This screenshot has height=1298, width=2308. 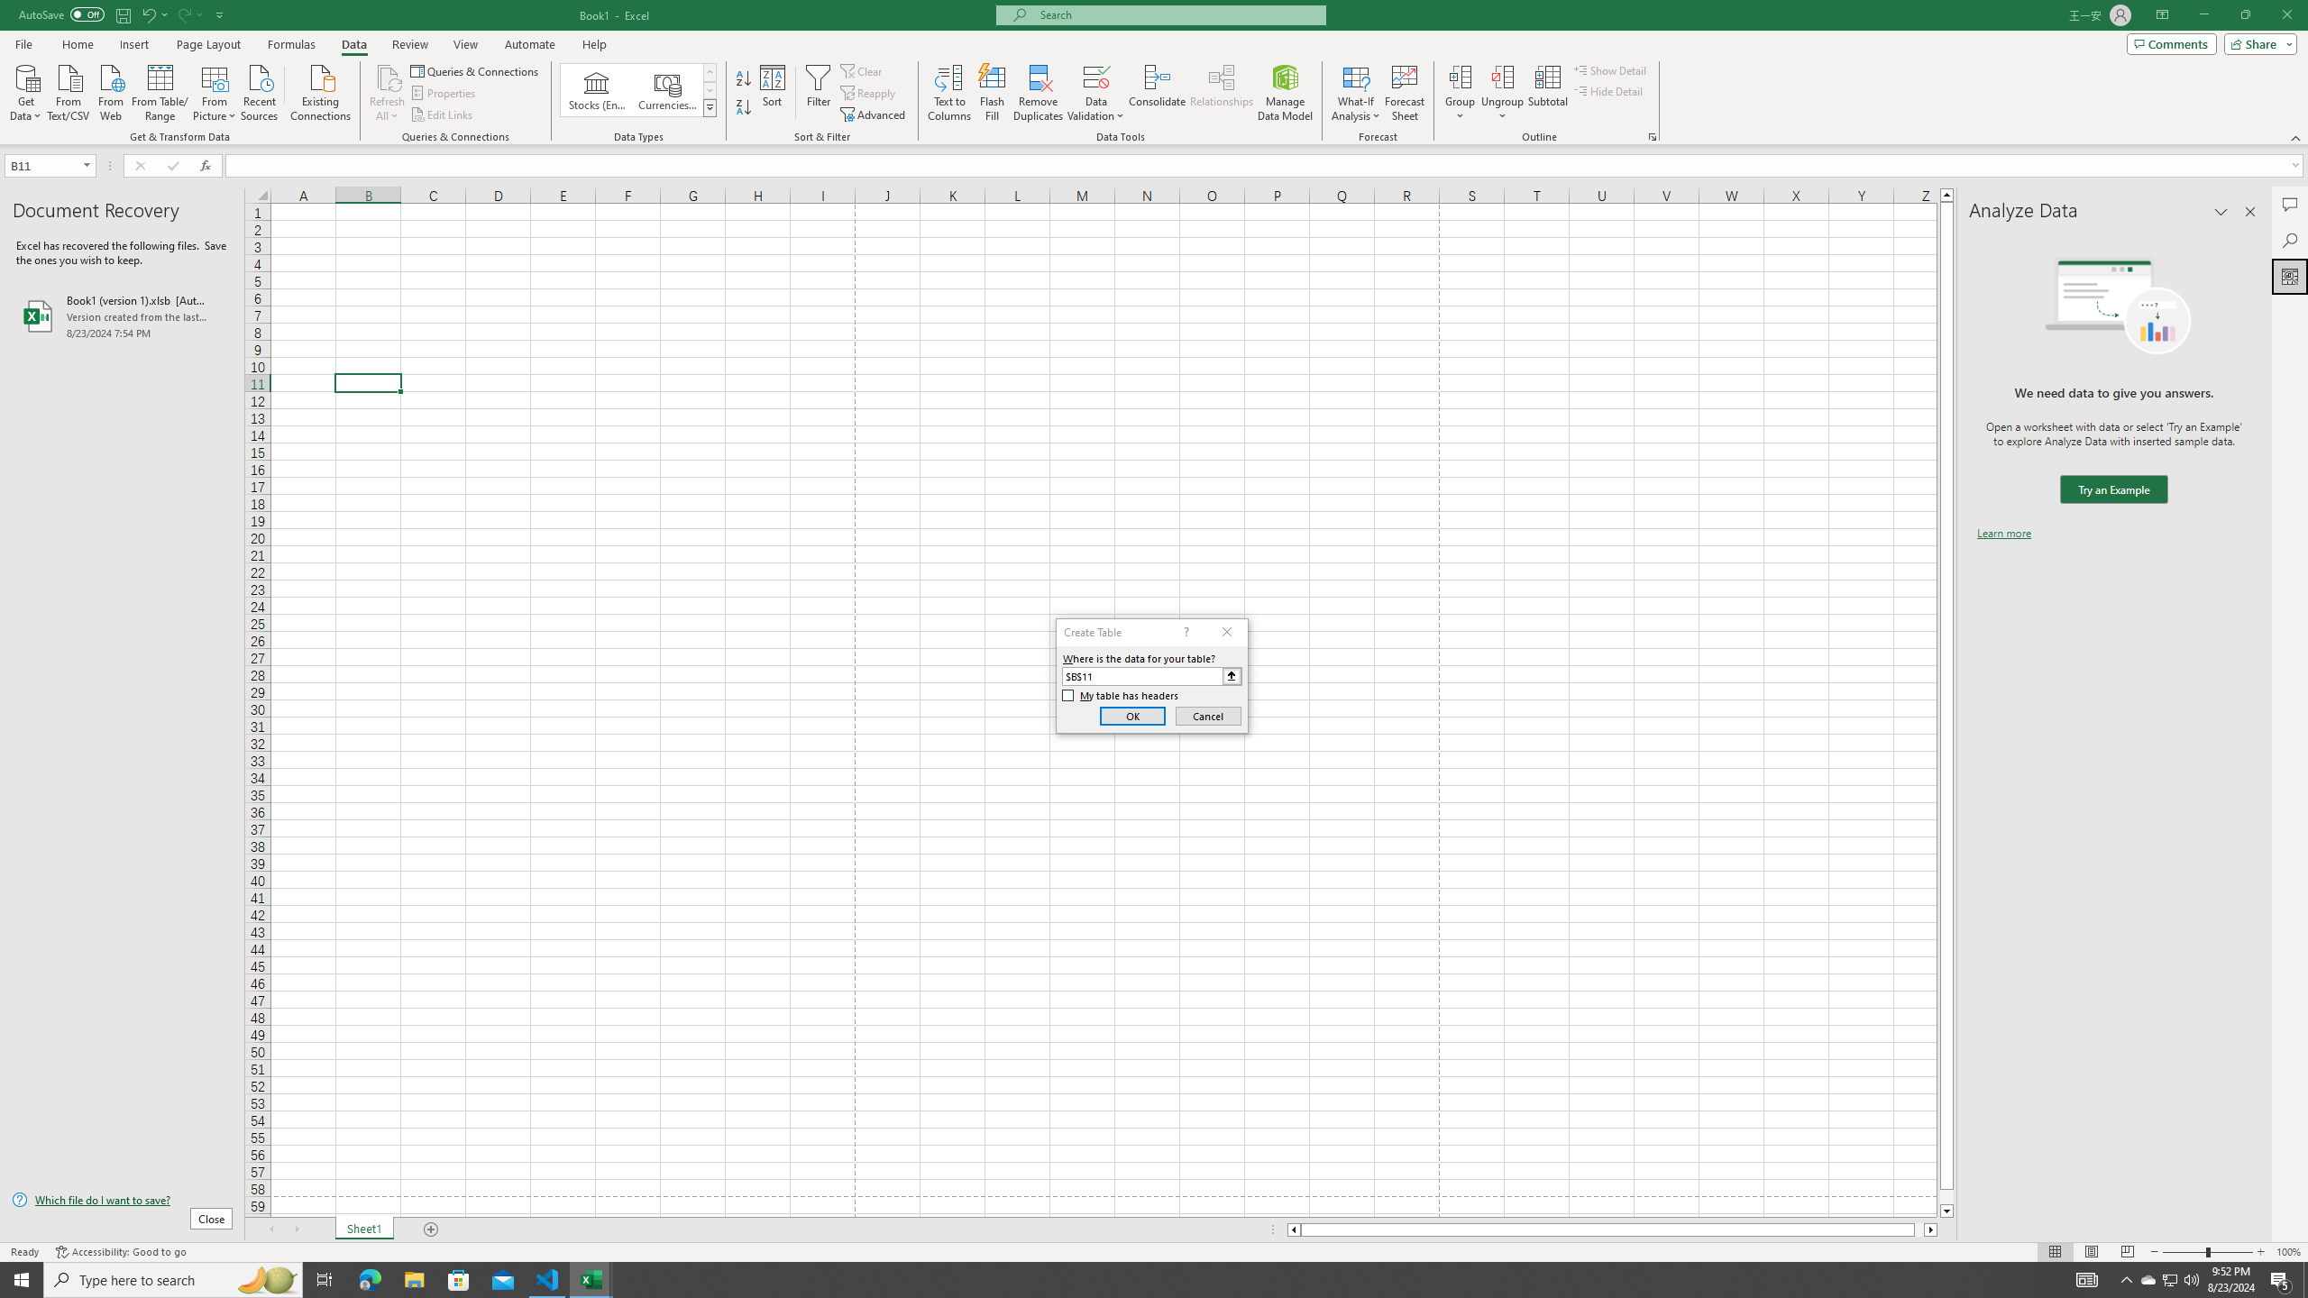 What do you see at coordinates (122, 1201) in the screenshot?
I see `Which file do I want to save?` at bounding box center [122, 1201].